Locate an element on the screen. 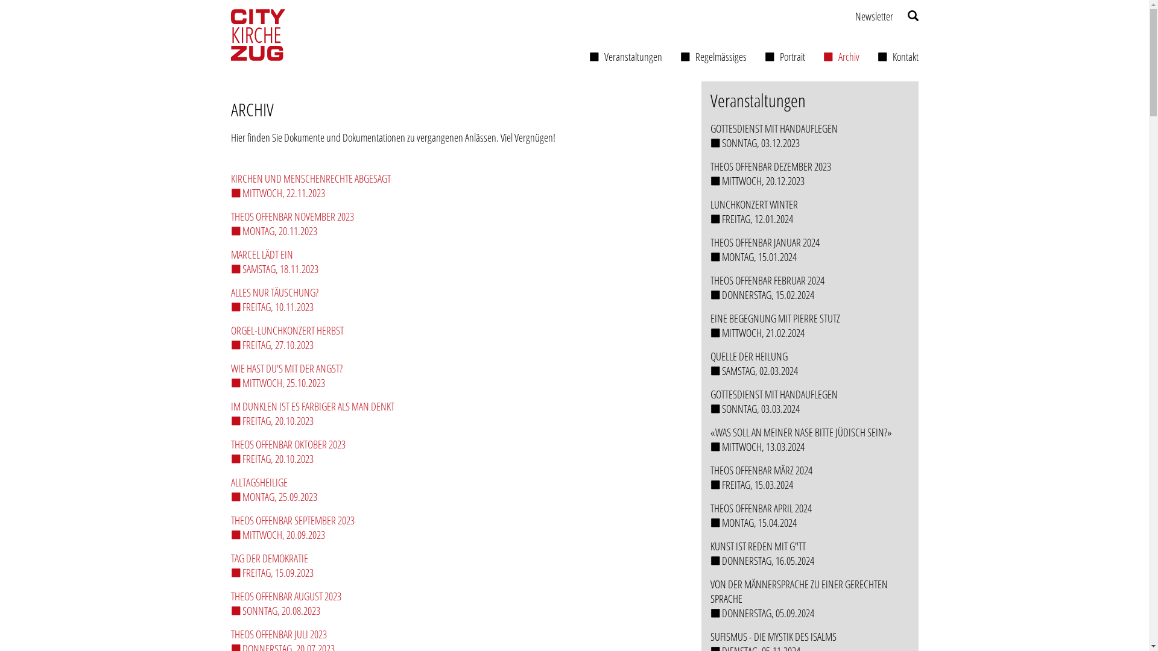  THEOS OFFENBAR DEZEMBER 2023
MITTWOCH, 20.12.2023 is located at coordinates (810, 174).